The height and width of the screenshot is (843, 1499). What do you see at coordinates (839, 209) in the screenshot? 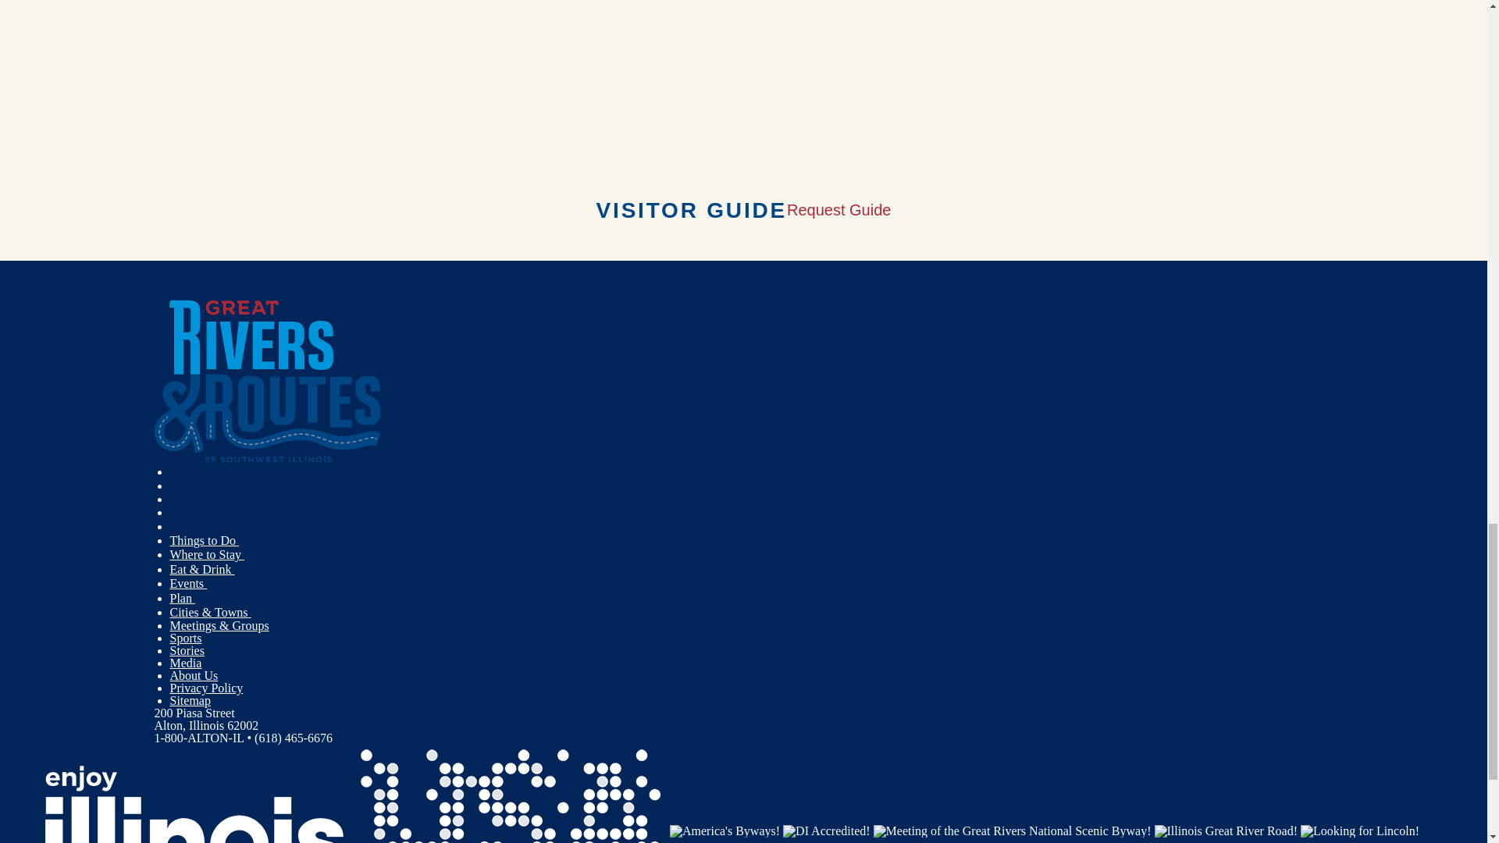
I see `Request Guide` at bounding box center [839, 209].